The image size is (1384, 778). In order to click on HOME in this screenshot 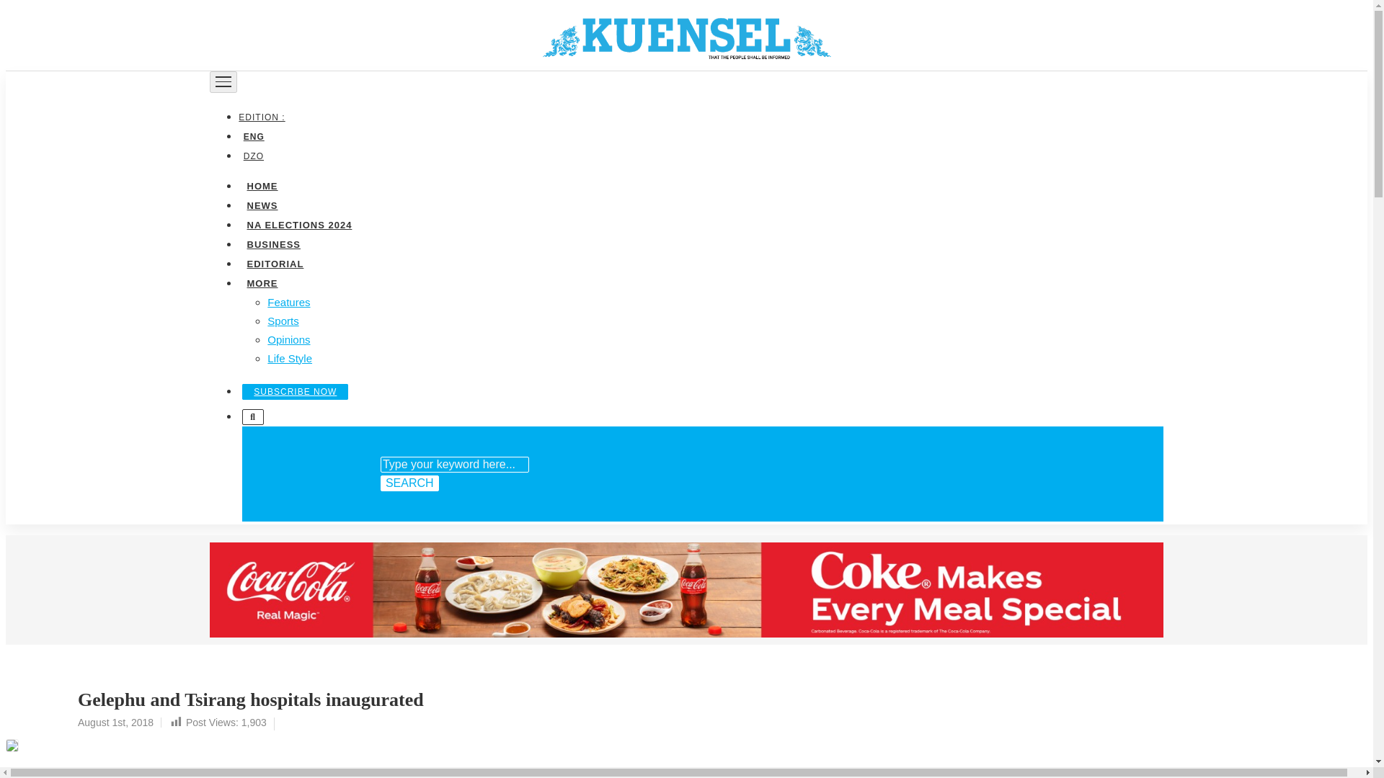, I will do `click(261, 184)`.